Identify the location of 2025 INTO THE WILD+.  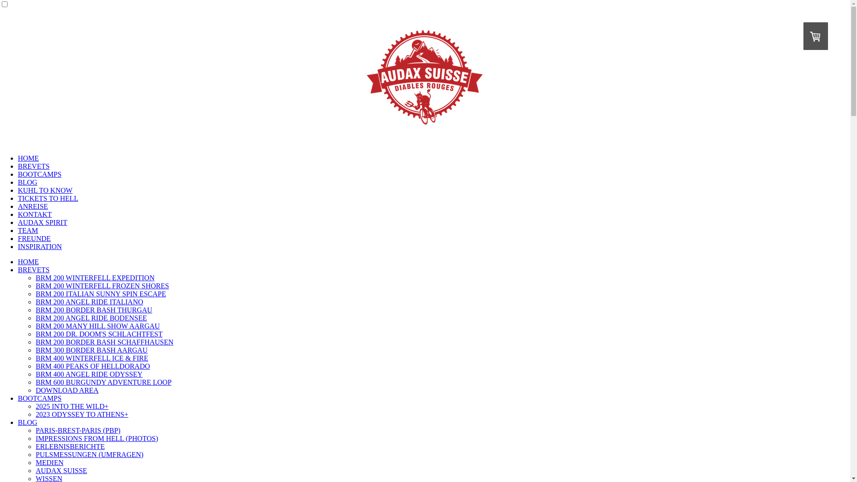
(72, 406).